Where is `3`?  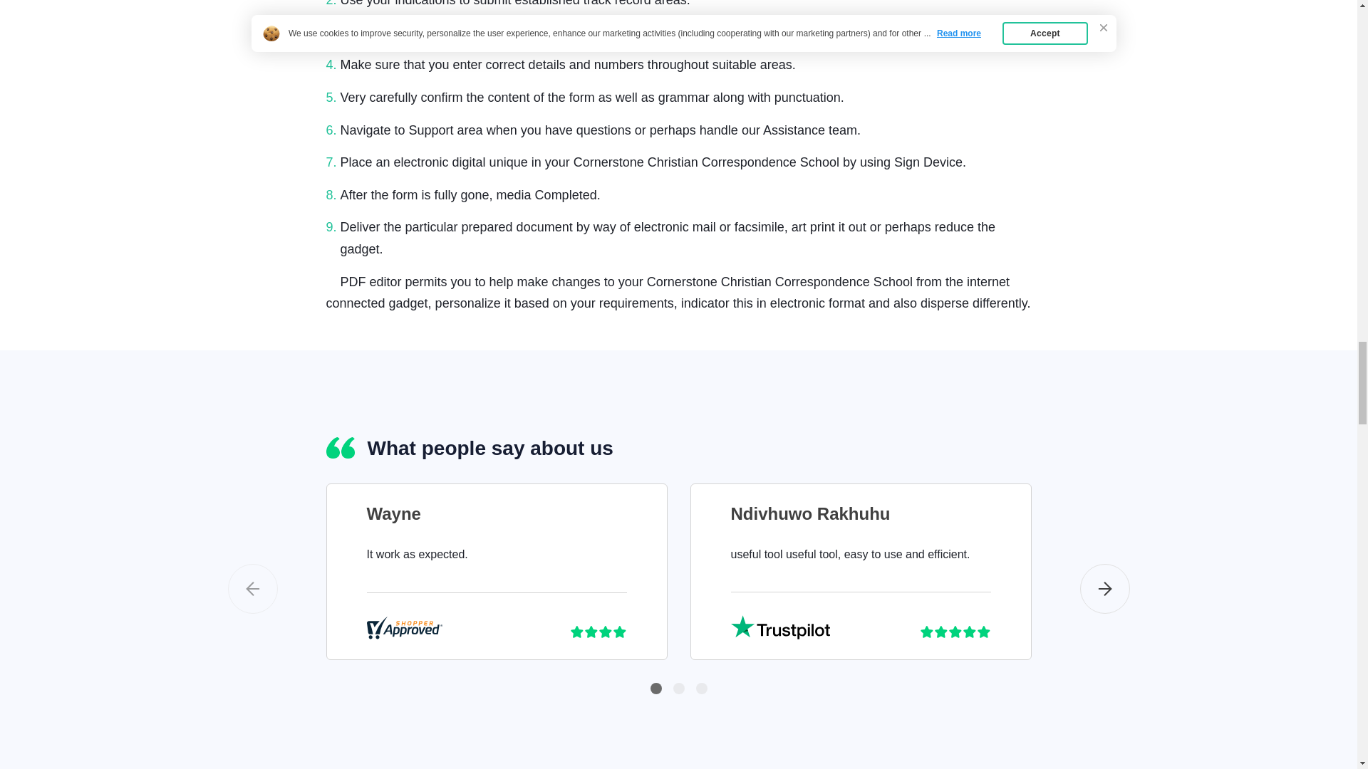 3 is located at coordinates (701, 689).